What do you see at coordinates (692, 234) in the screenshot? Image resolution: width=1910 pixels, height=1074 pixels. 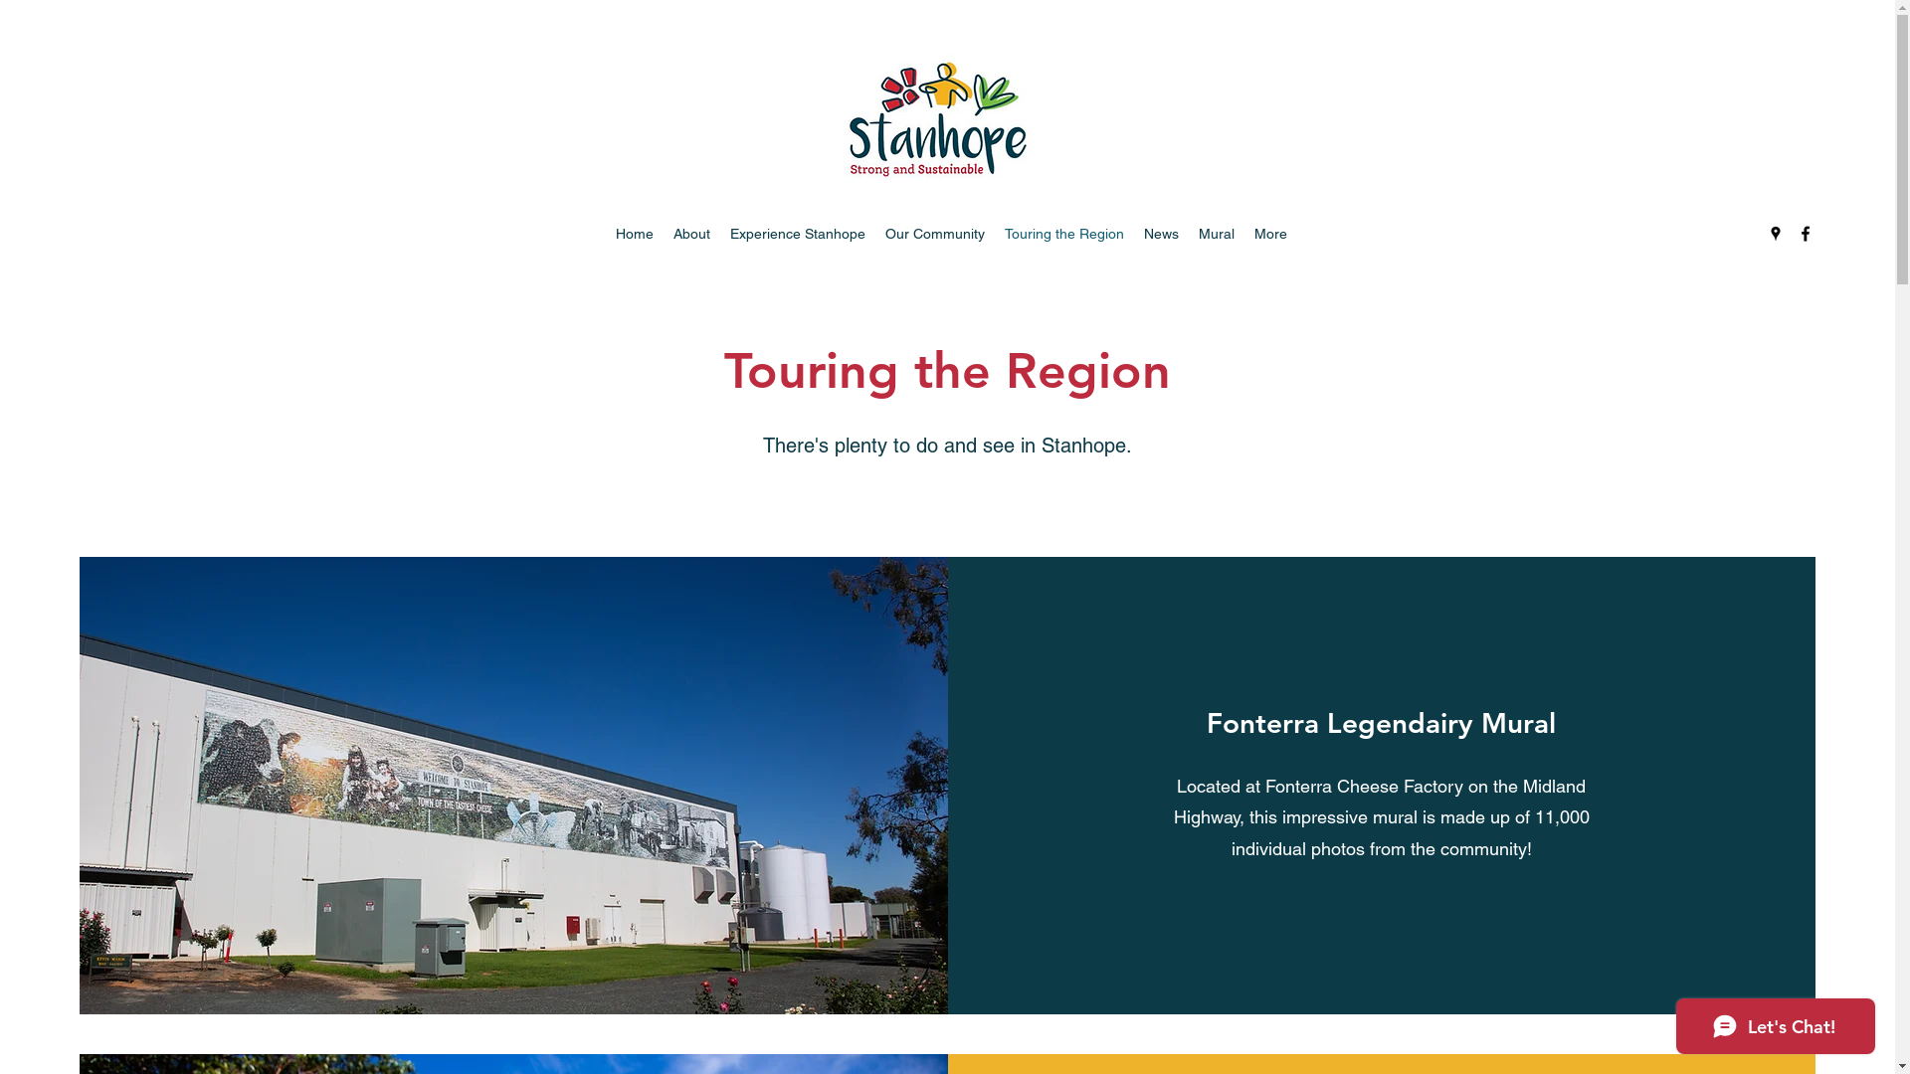 I see `About` at bounding box center [692, 234].